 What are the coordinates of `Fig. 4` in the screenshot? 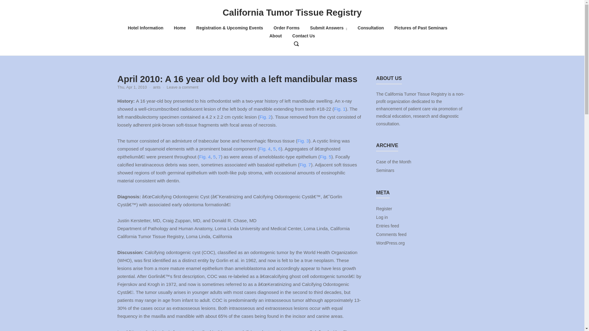 It's located at (264, 149).